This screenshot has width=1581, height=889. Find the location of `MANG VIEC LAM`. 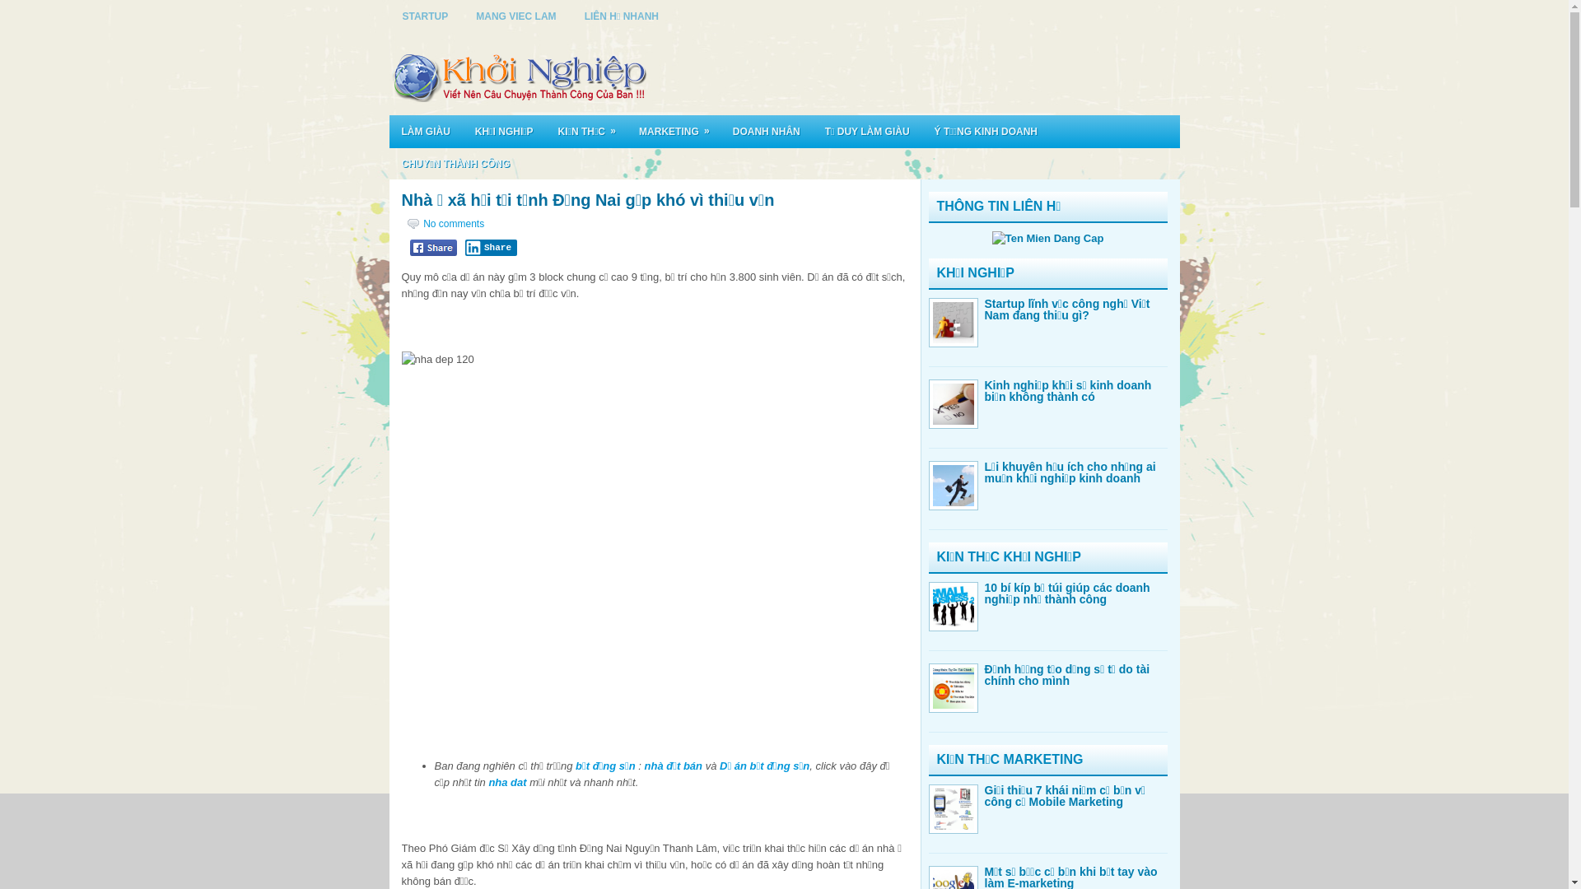

MANG VIEC LAM is located at coordinates (515, 16).